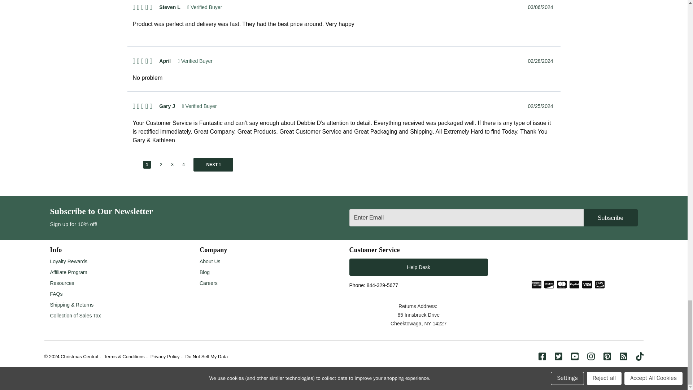 The height and width of the screenshot is (390, 693). Describe the element at coordinates (536, 285) in the screenshot. I see `American Express` at that location.